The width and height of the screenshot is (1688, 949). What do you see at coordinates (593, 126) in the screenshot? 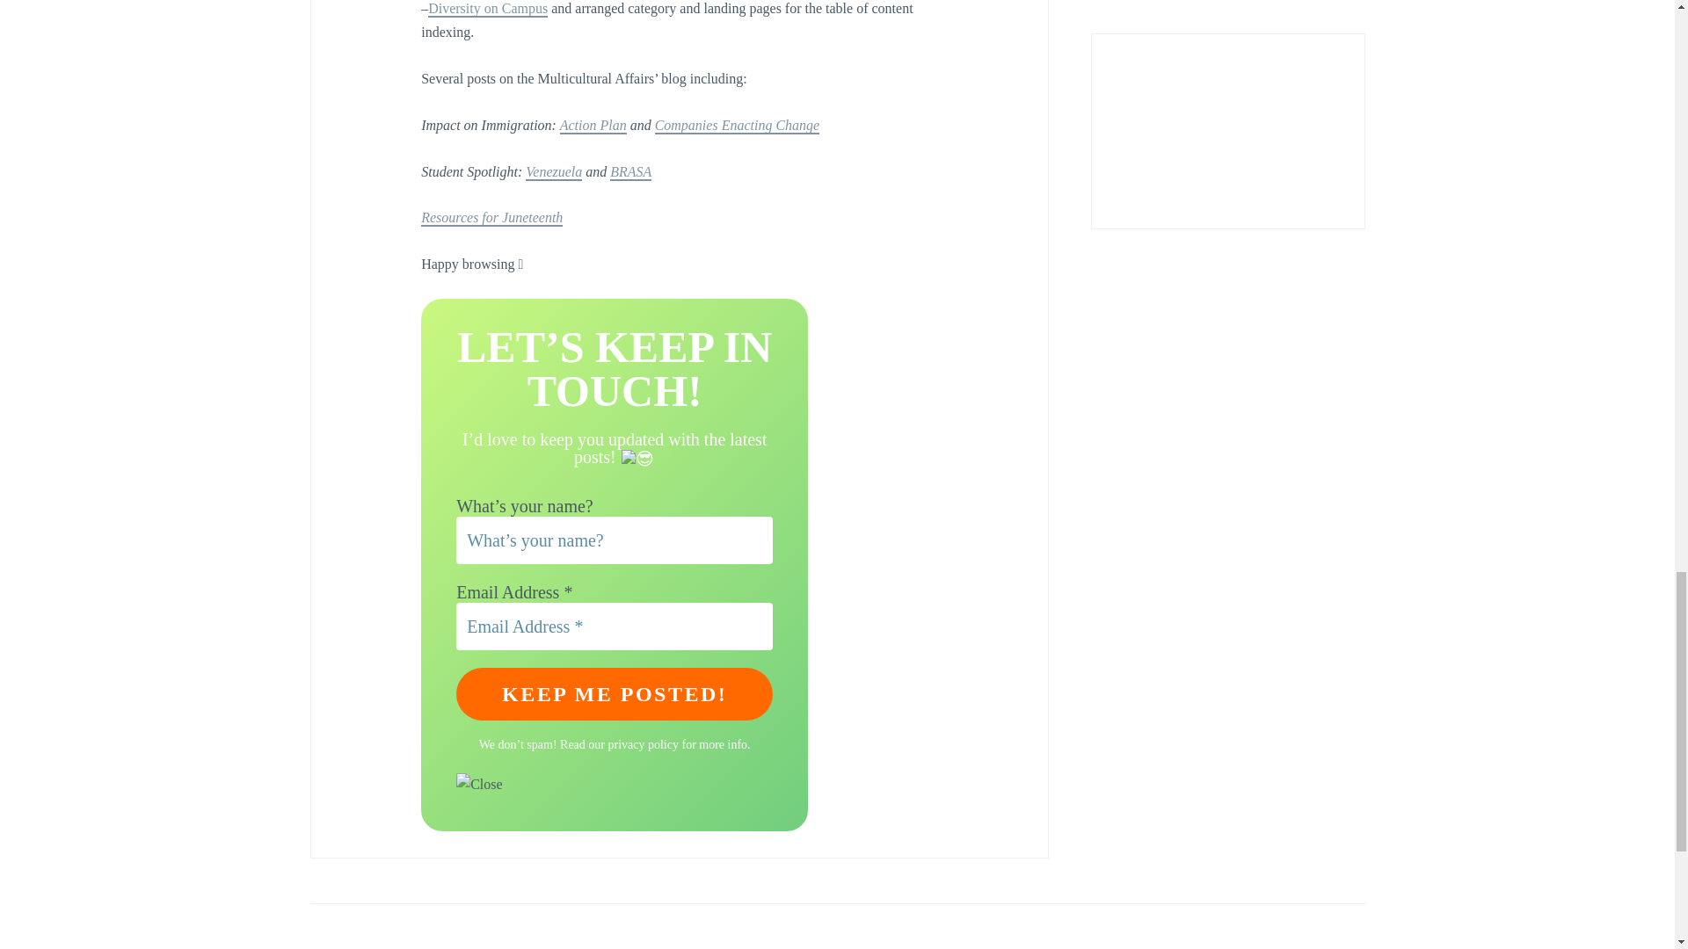
I see `Action Plan` at bounding box center [593, 126].